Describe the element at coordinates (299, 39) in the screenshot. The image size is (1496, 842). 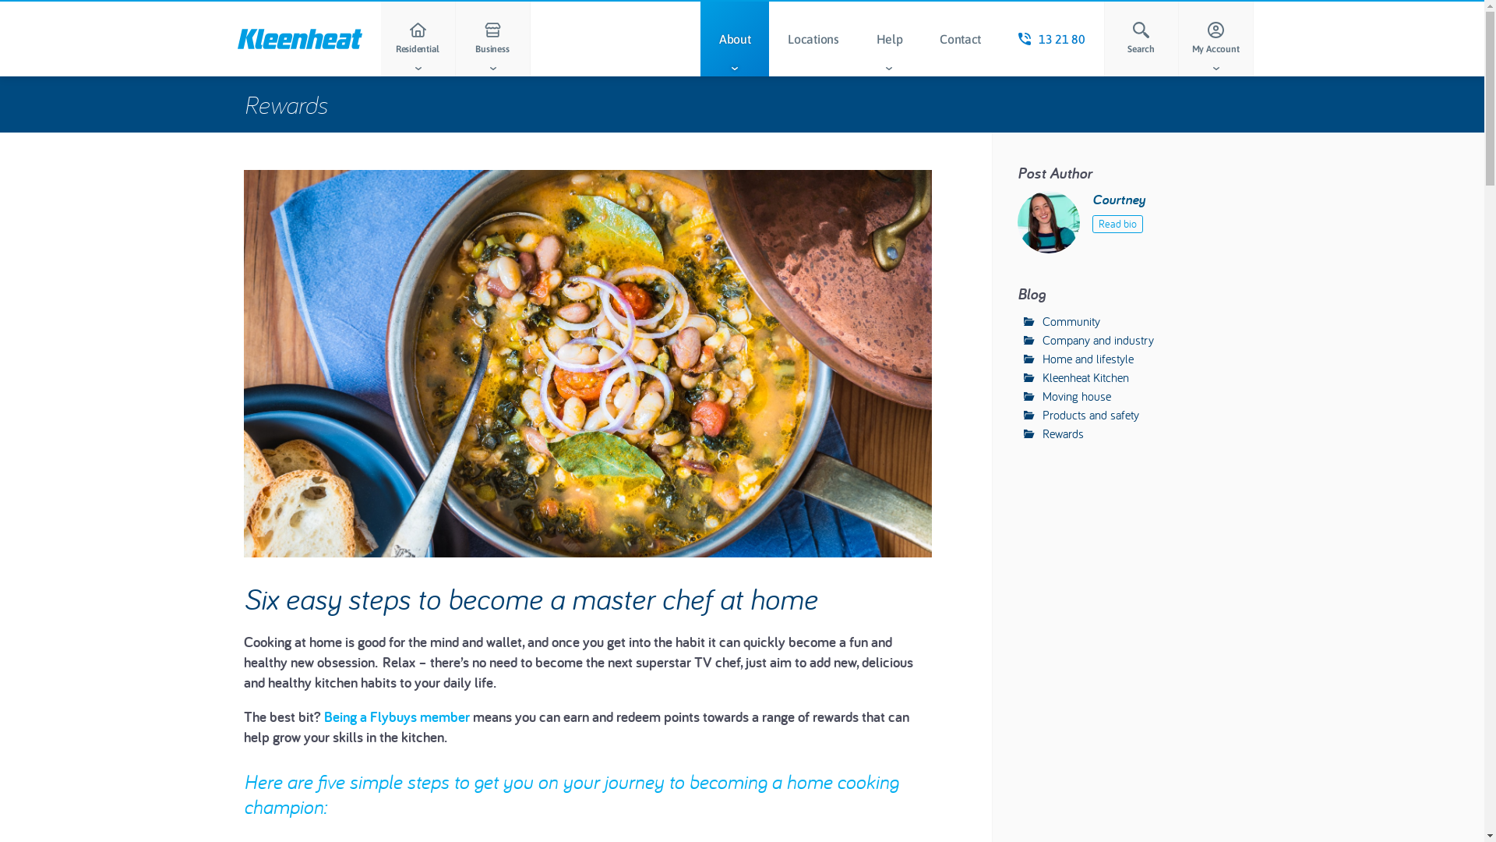
I see `Kleenheat` at that location.